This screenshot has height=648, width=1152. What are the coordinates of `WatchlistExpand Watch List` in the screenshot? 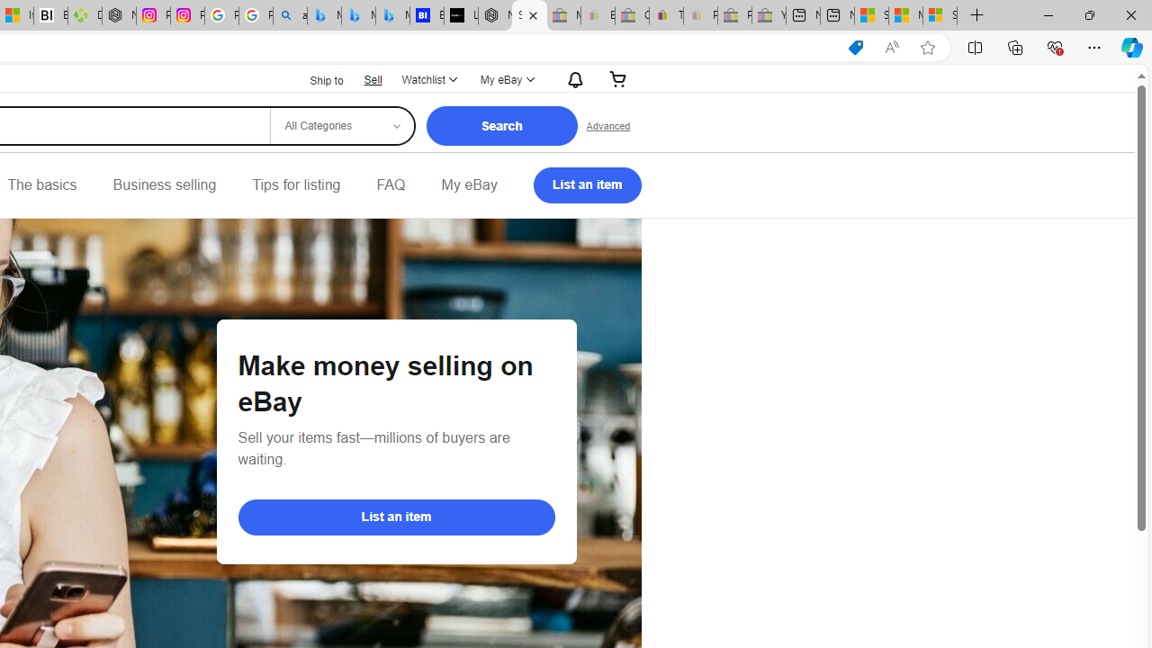 It's located at (428, 79).